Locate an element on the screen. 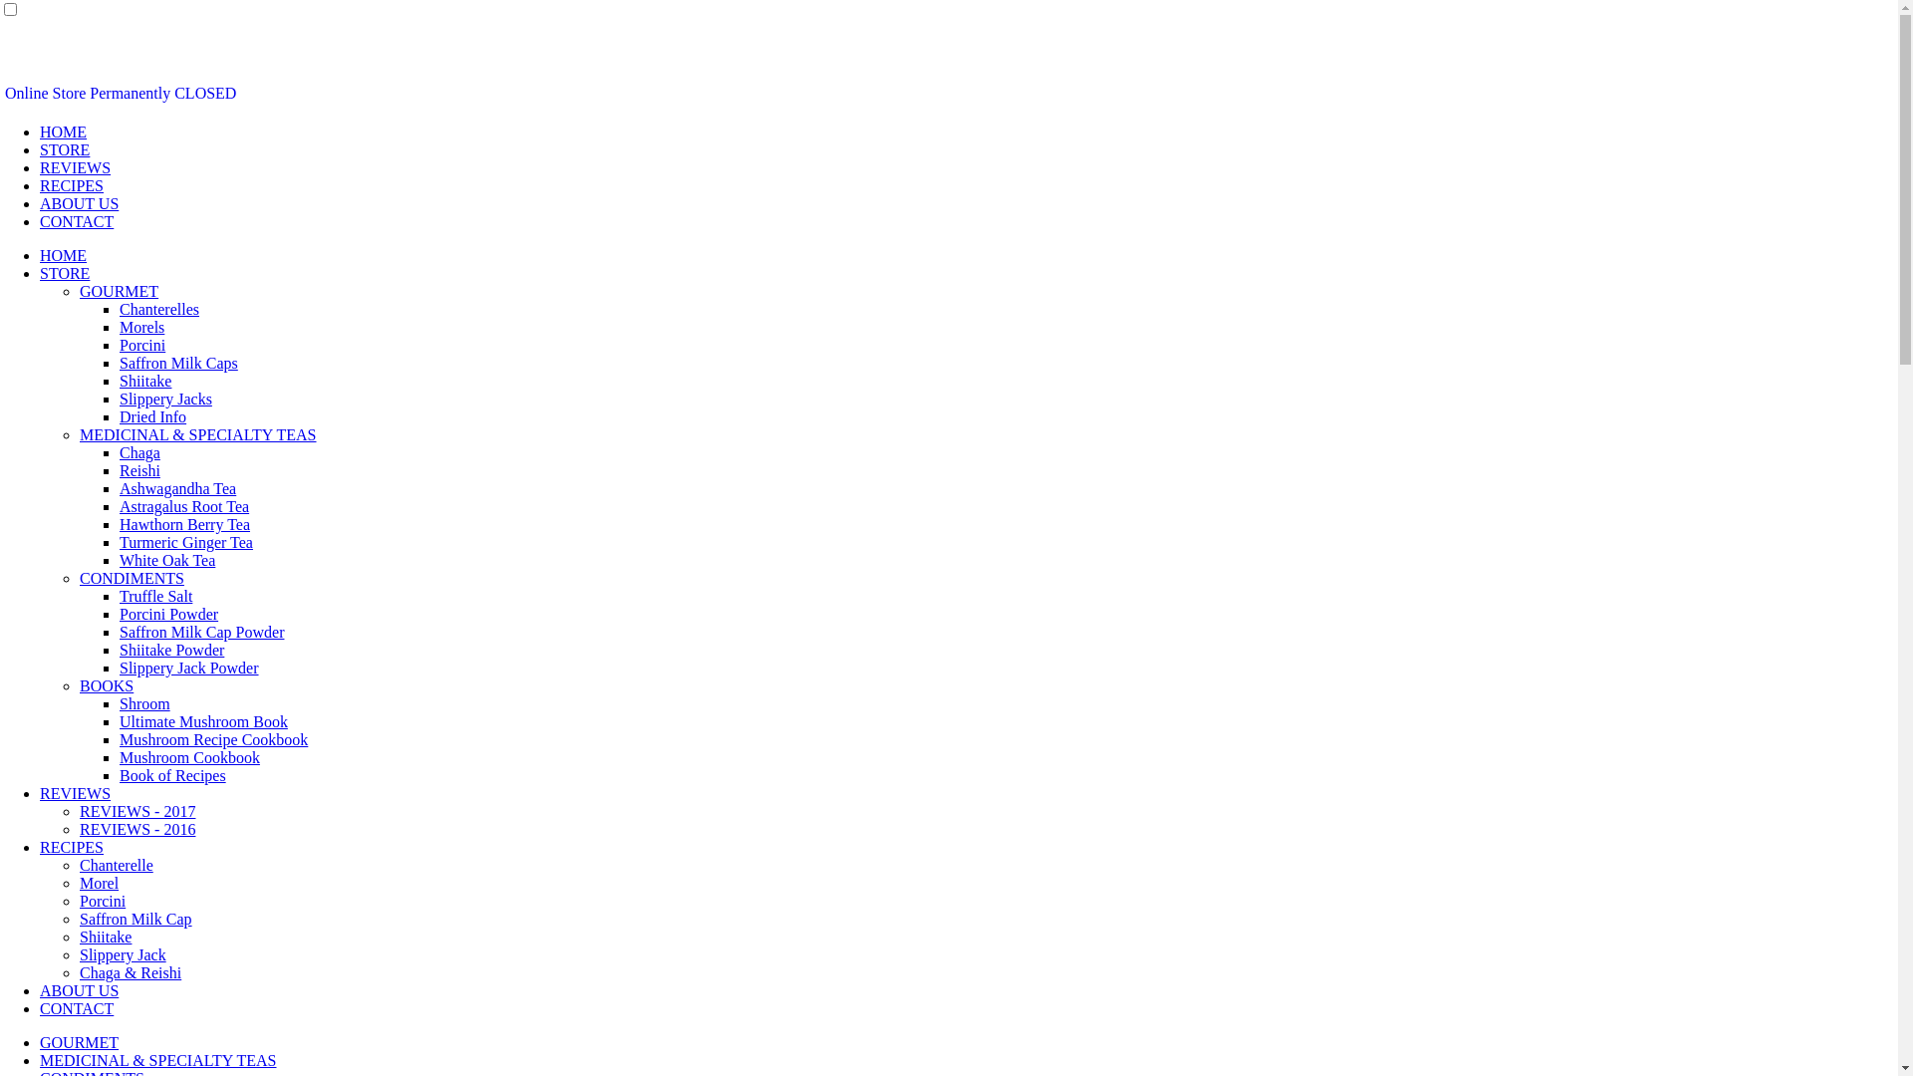 The height and width of the screenshot is (1076, 1913). REVIEWS is located at coordinates (76, 793).